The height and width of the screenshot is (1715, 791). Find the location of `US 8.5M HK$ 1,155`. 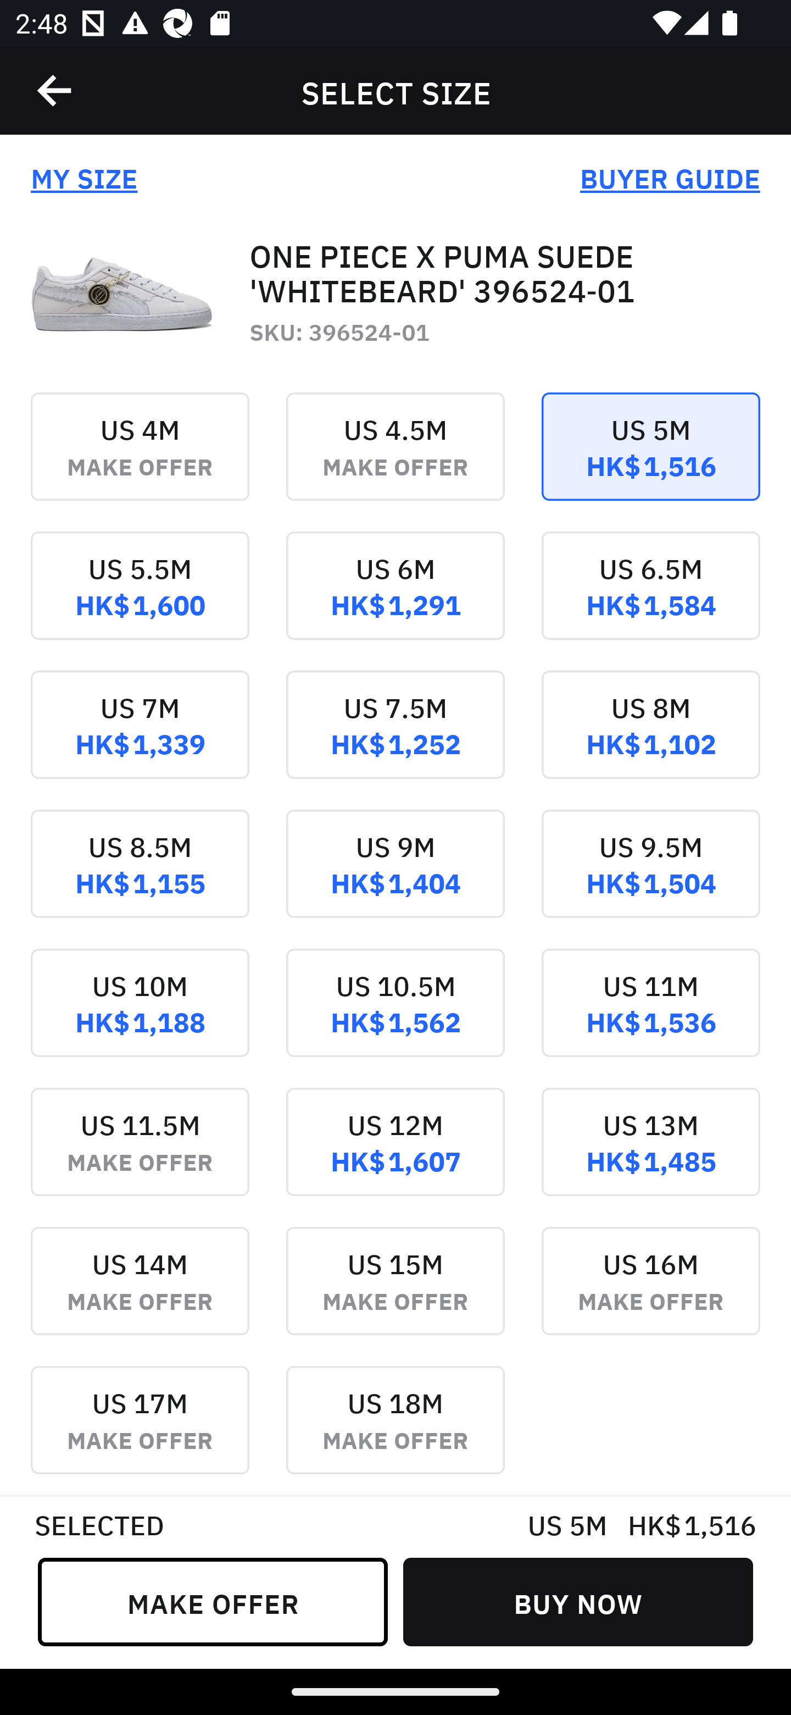

US 8.5M HK$ 1,155 is located at coordinates (140, 878).